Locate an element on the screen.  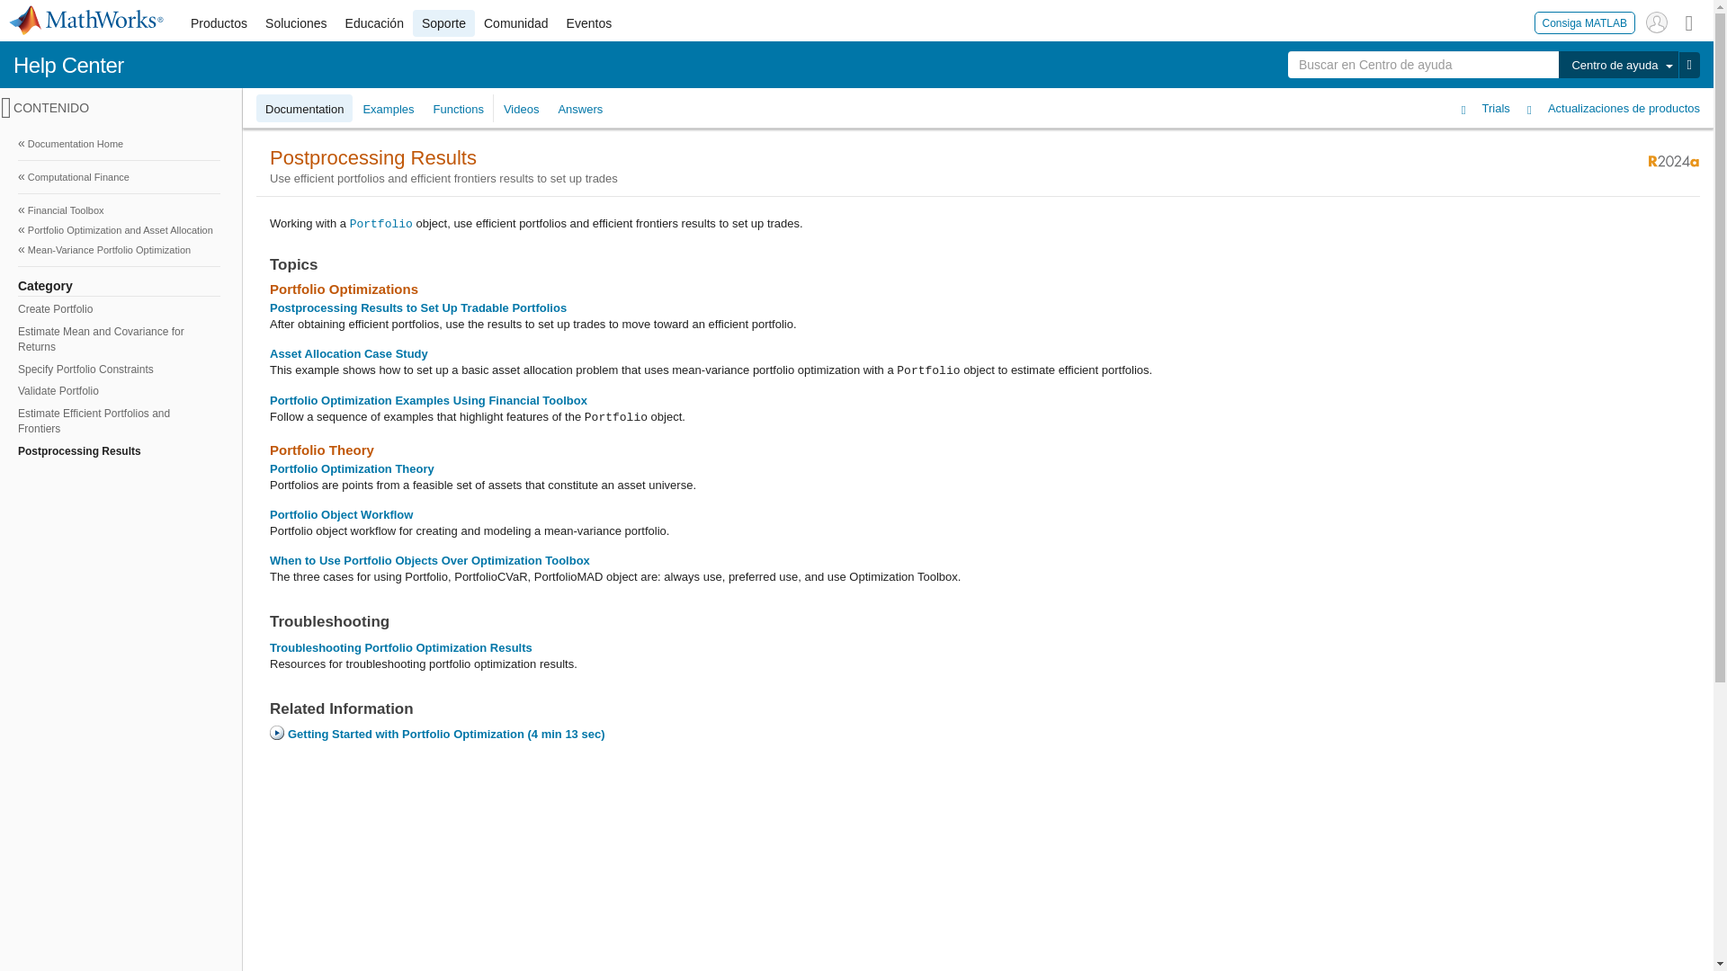
Soluciones is located at coordinates (296, 23).